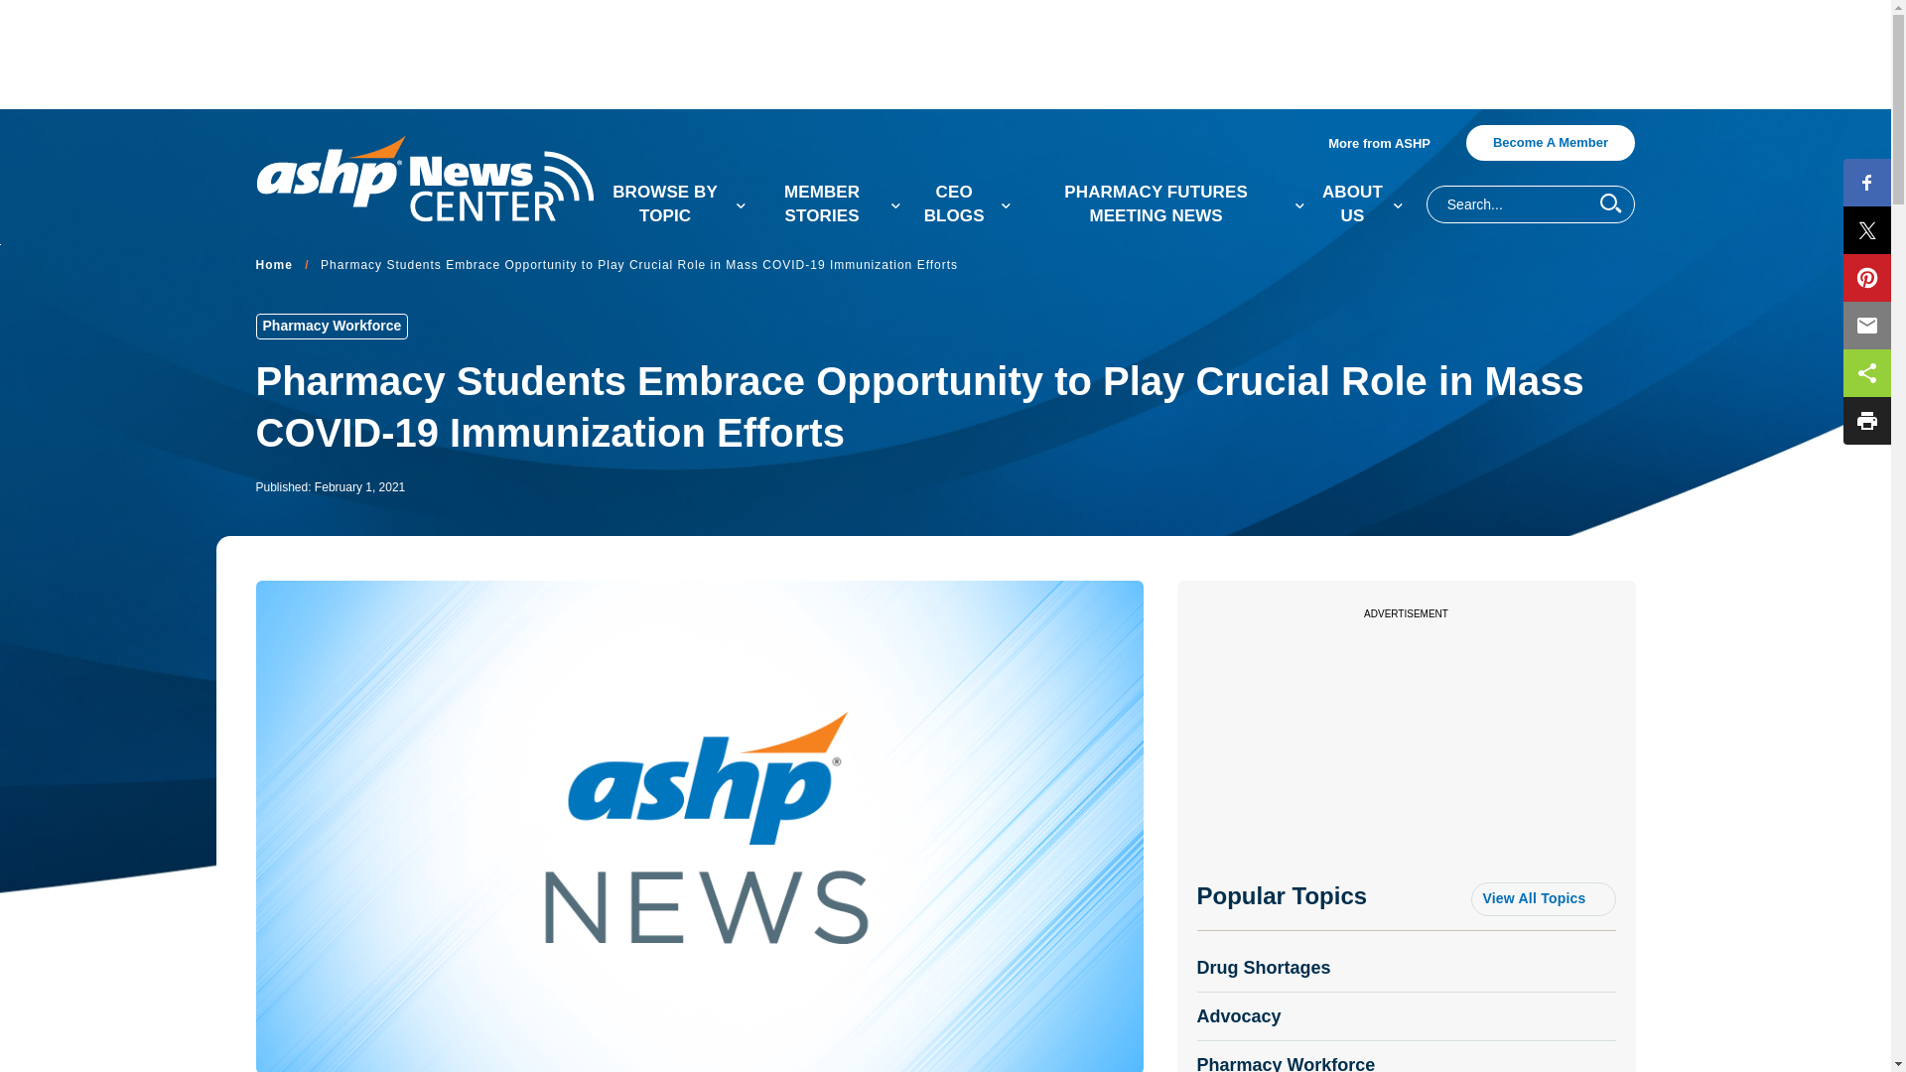  I want to click on BROWSE BY TOPIC, so click(673, 204).